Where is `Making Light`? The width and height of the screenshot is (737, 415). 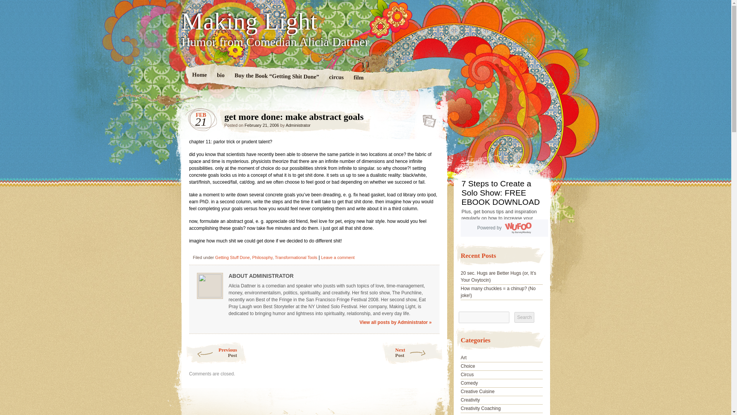 Making Light is located at coordinates (365, 22).